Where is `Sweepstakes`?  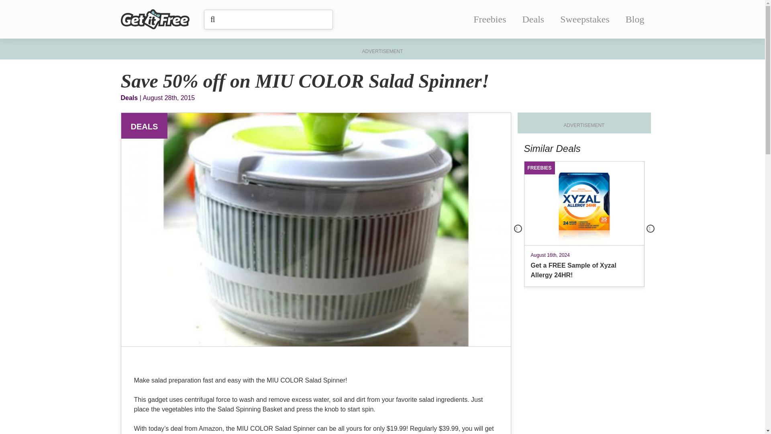
Sweepstakes is located at coordinates (585, 19).